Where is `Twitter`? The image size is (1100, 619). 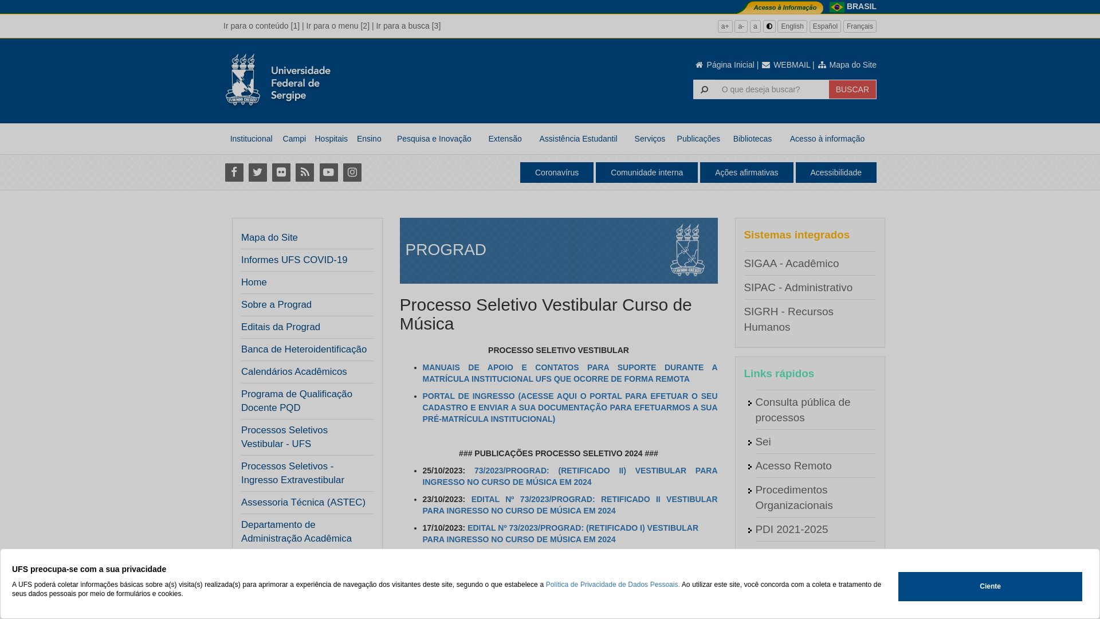
Twitter is located at coordinates (258, 172).